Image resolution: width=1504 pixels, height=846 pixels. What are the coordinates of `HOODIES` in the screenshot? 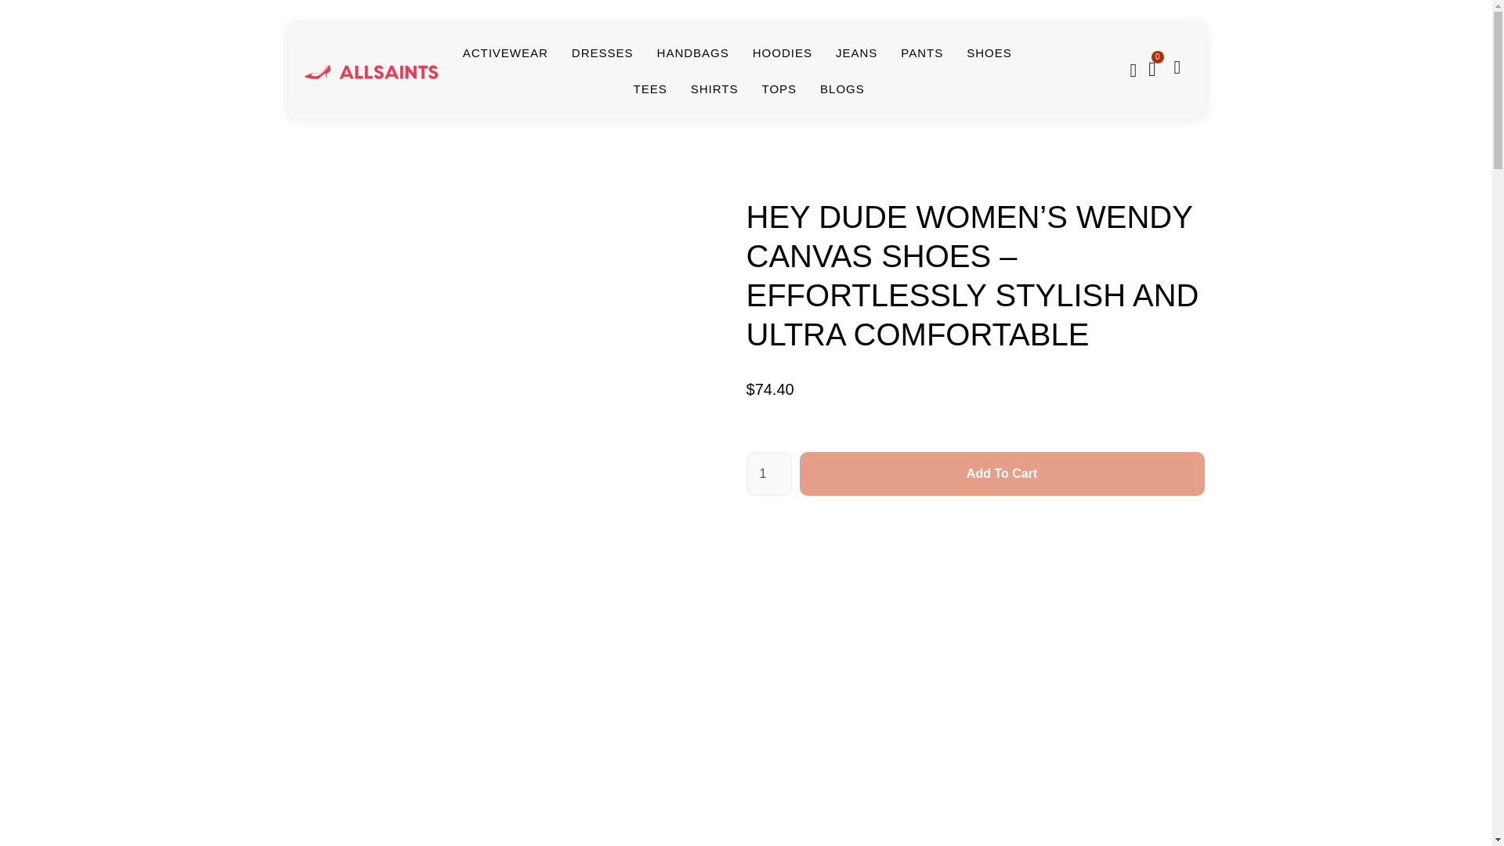 It's located at (782, 53).